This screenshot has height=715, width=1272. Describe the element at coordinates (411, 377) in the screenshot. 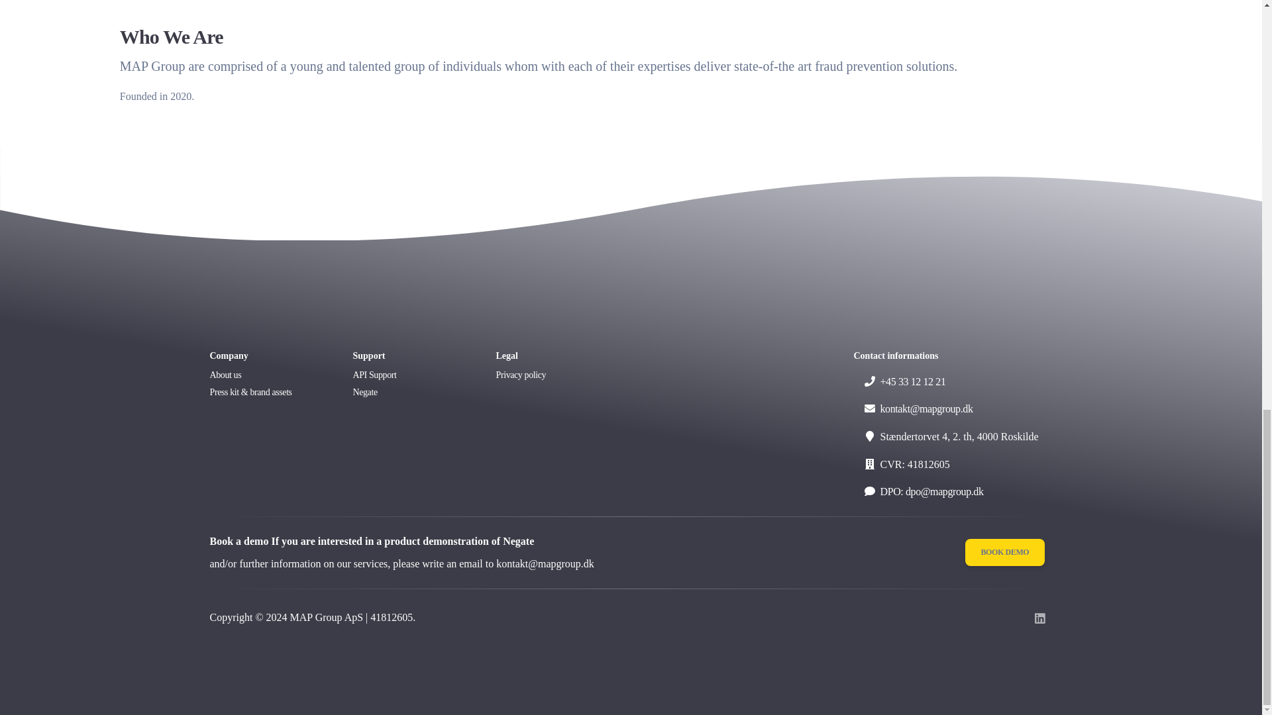

I see `API Support` at that location.